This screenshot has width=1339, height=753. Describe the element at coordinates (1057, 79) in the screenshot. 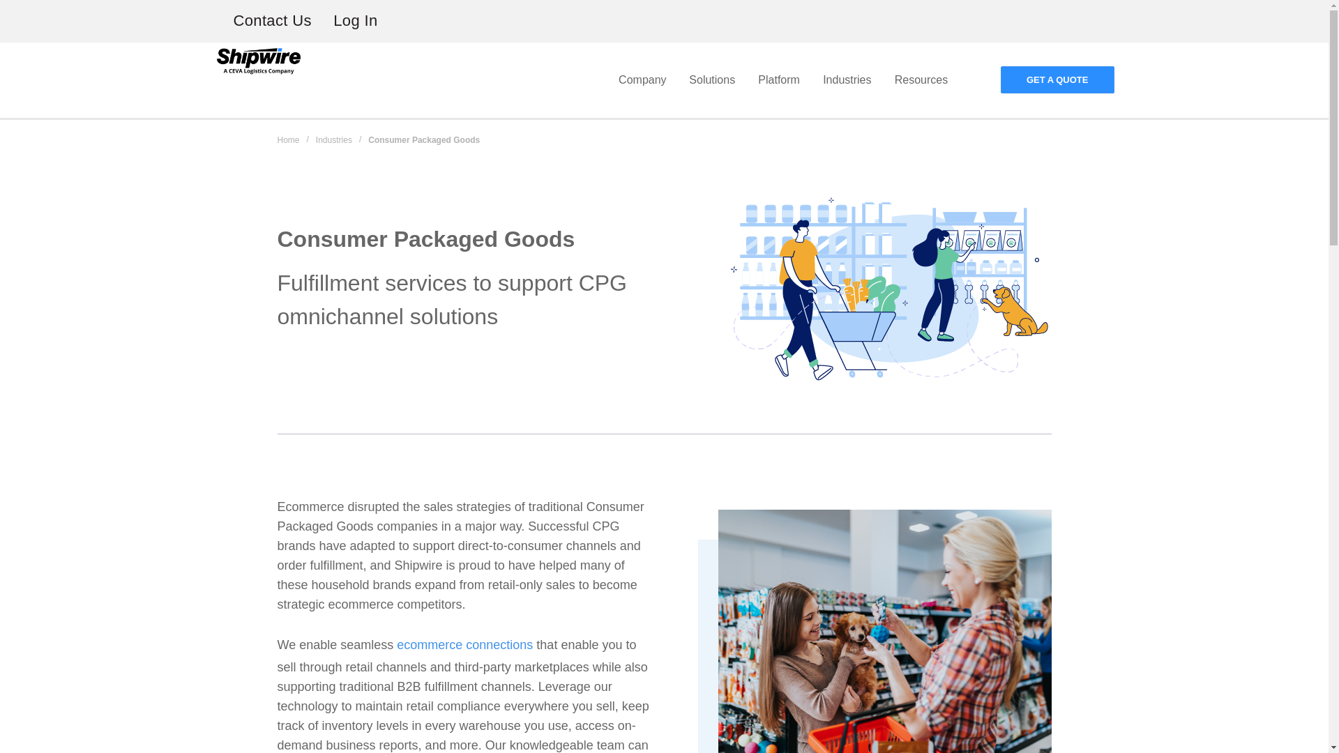

I see `GET A QUOTE` at that location.